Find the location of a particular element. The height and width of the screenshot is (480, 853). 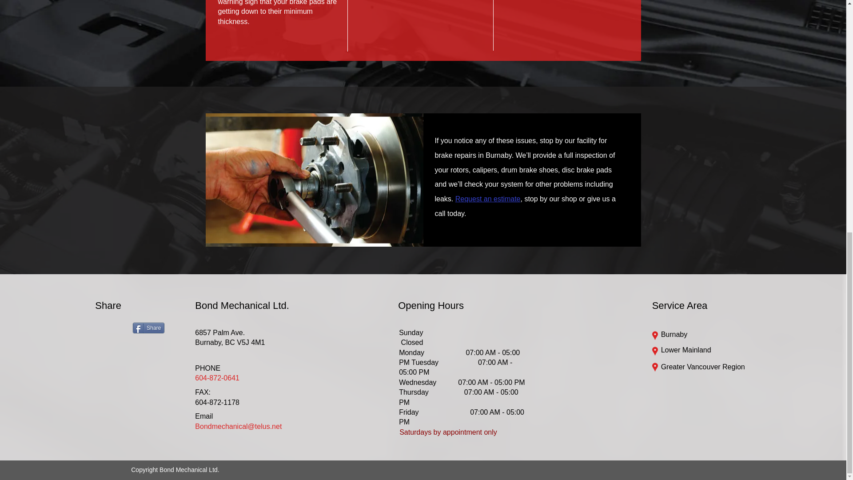

604-872-0641 is located at coordinates (217, 378).